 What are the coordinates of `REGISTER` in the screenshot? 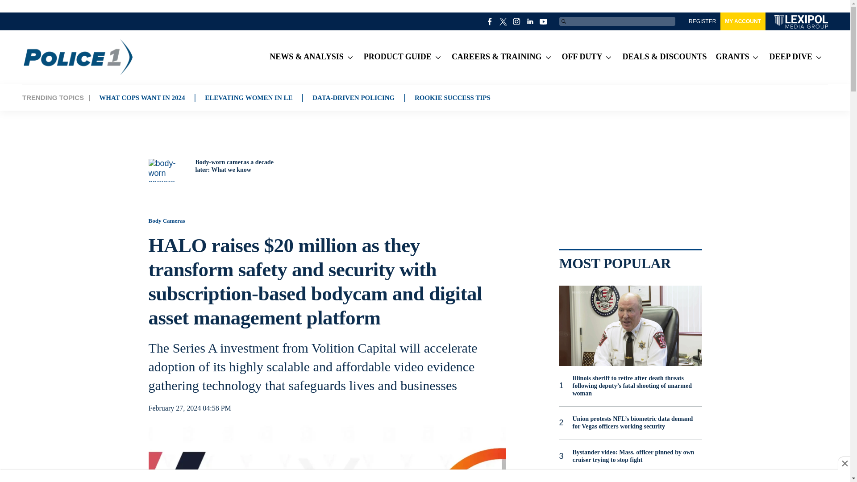 It's located at (702, 21).